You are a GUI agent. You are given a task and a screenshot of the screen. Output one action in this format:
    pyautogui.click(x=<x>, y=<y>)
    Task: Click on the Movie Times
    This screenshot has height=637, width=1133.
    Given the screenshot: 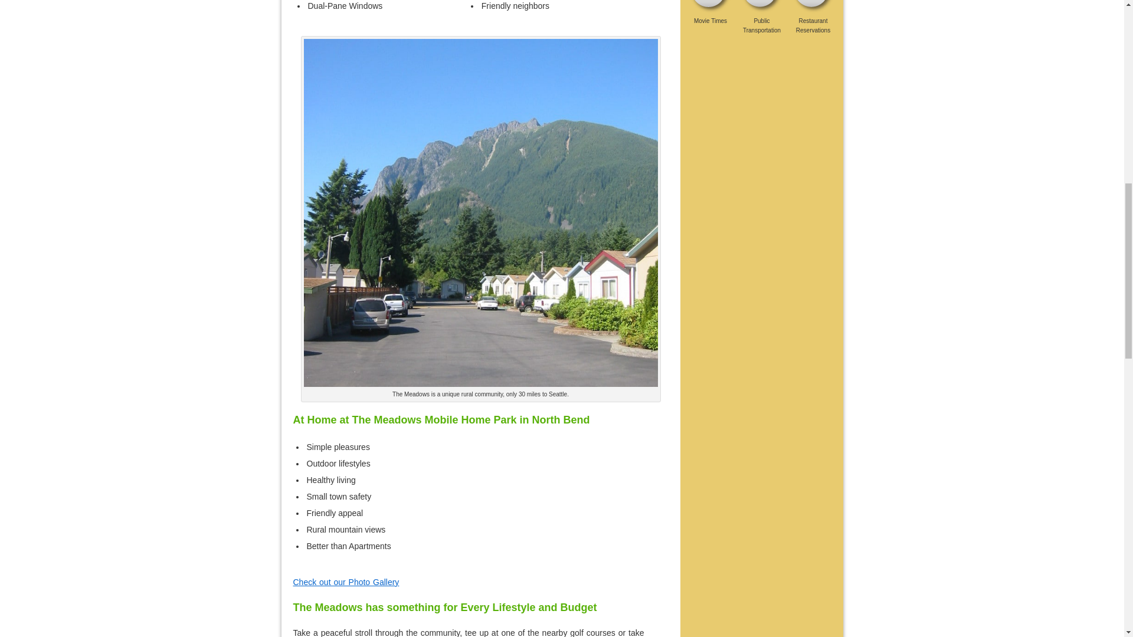 What is the action you would take?
    pyautogui.click(x=710, y=17)
    